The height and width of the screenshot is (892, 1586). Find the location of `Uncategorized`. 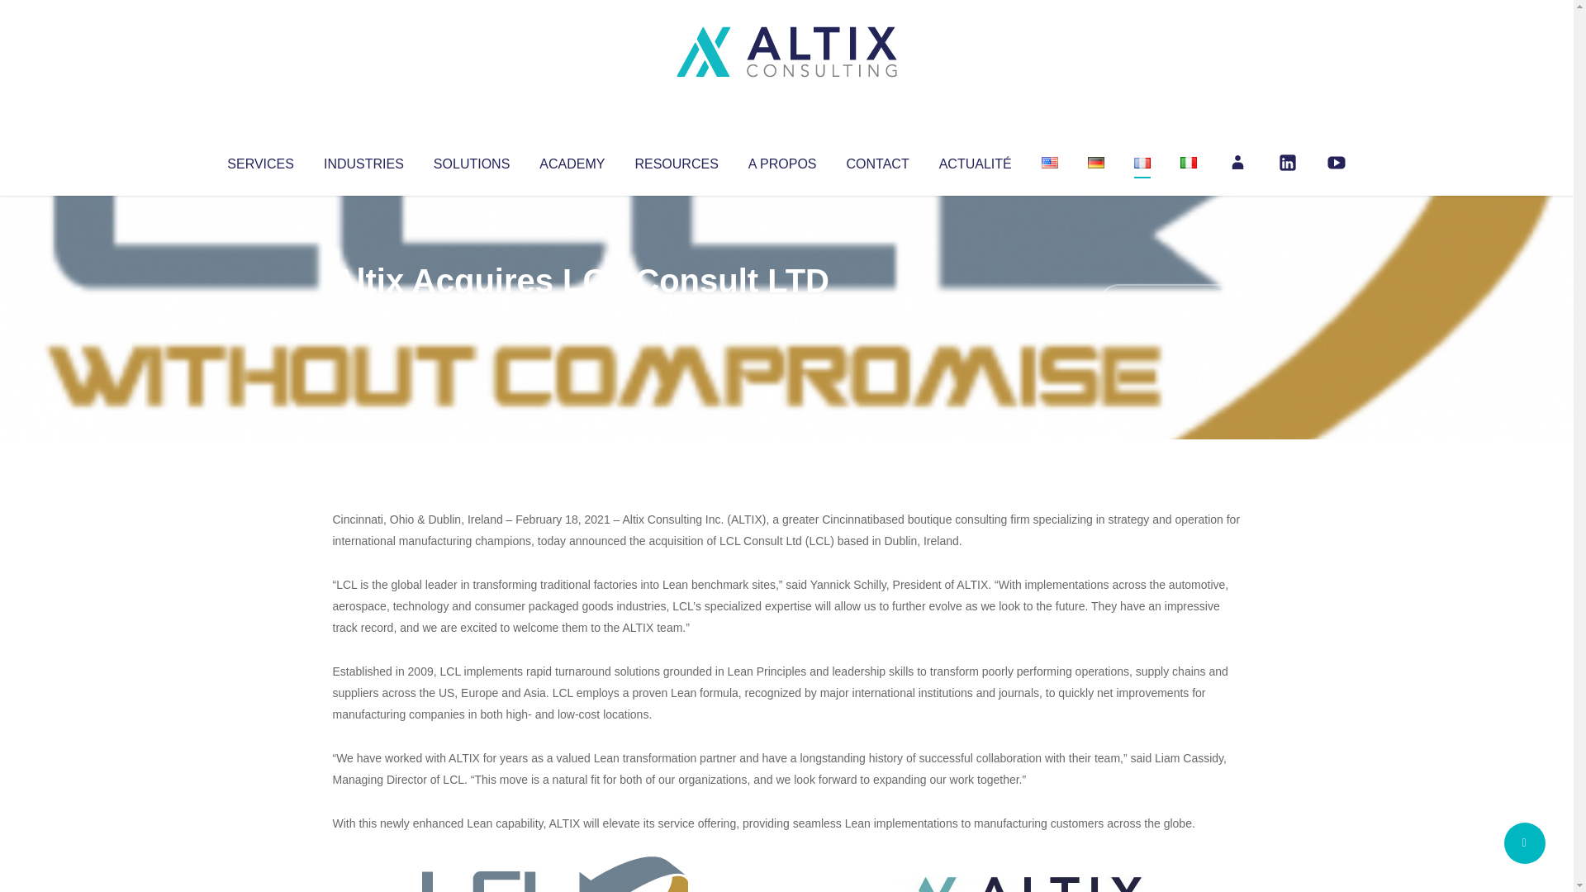

Uncategorized is located at coordinates (577, 314).